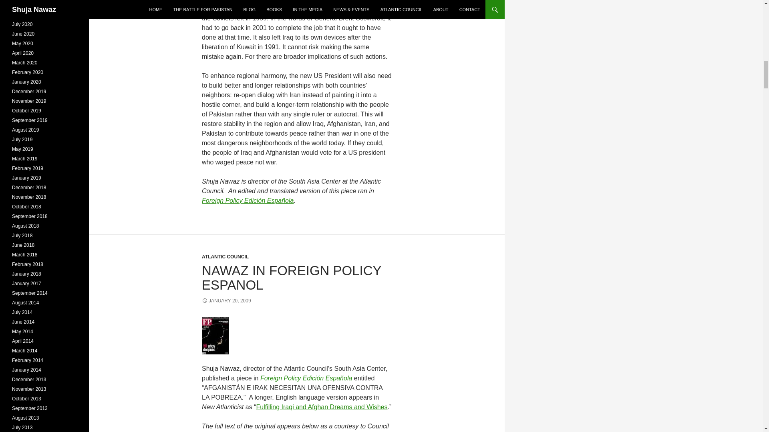 The image size is (769, 432). I want to click on JANUARY 20, 2009, so click(226, 301).